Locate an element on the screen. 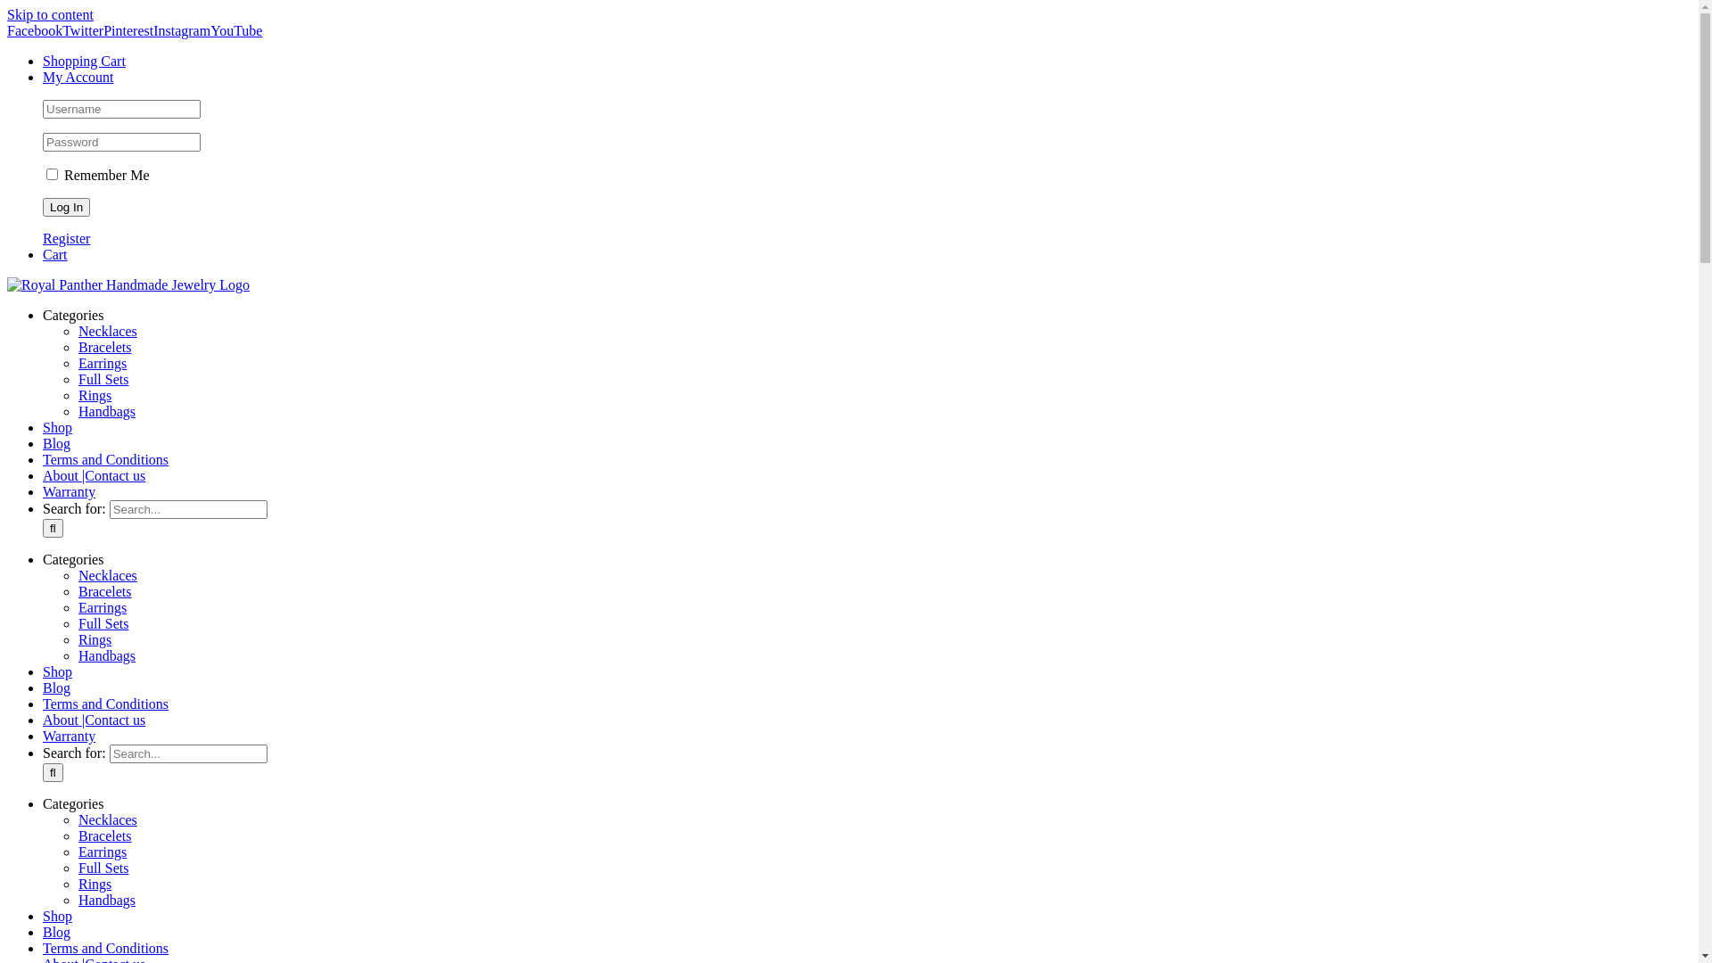 The height and width of the screenshot is (963, 1712). Full Sets is located at coordinates (103, 430).